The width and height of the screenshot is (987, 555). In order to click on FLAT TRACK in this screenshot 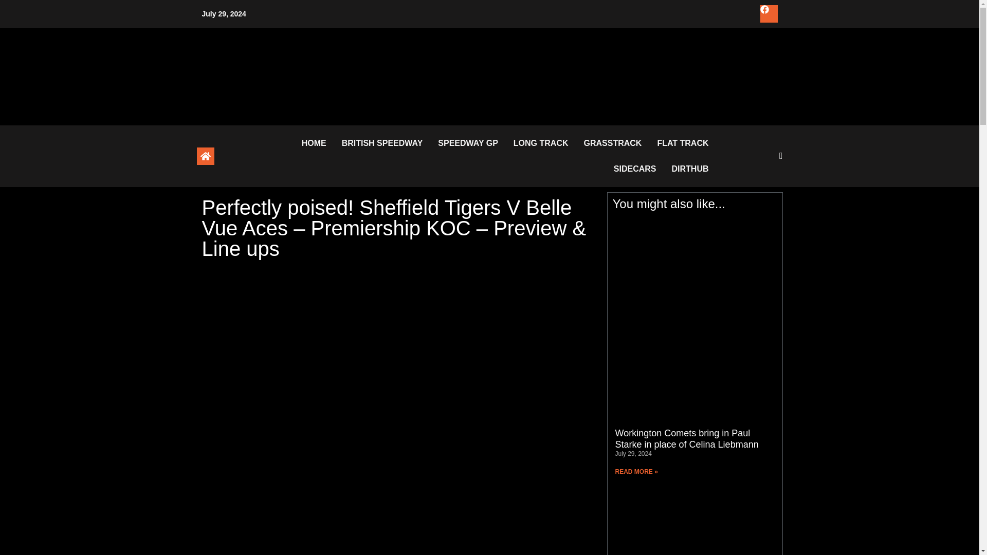, I will do `click(690, 143)`.